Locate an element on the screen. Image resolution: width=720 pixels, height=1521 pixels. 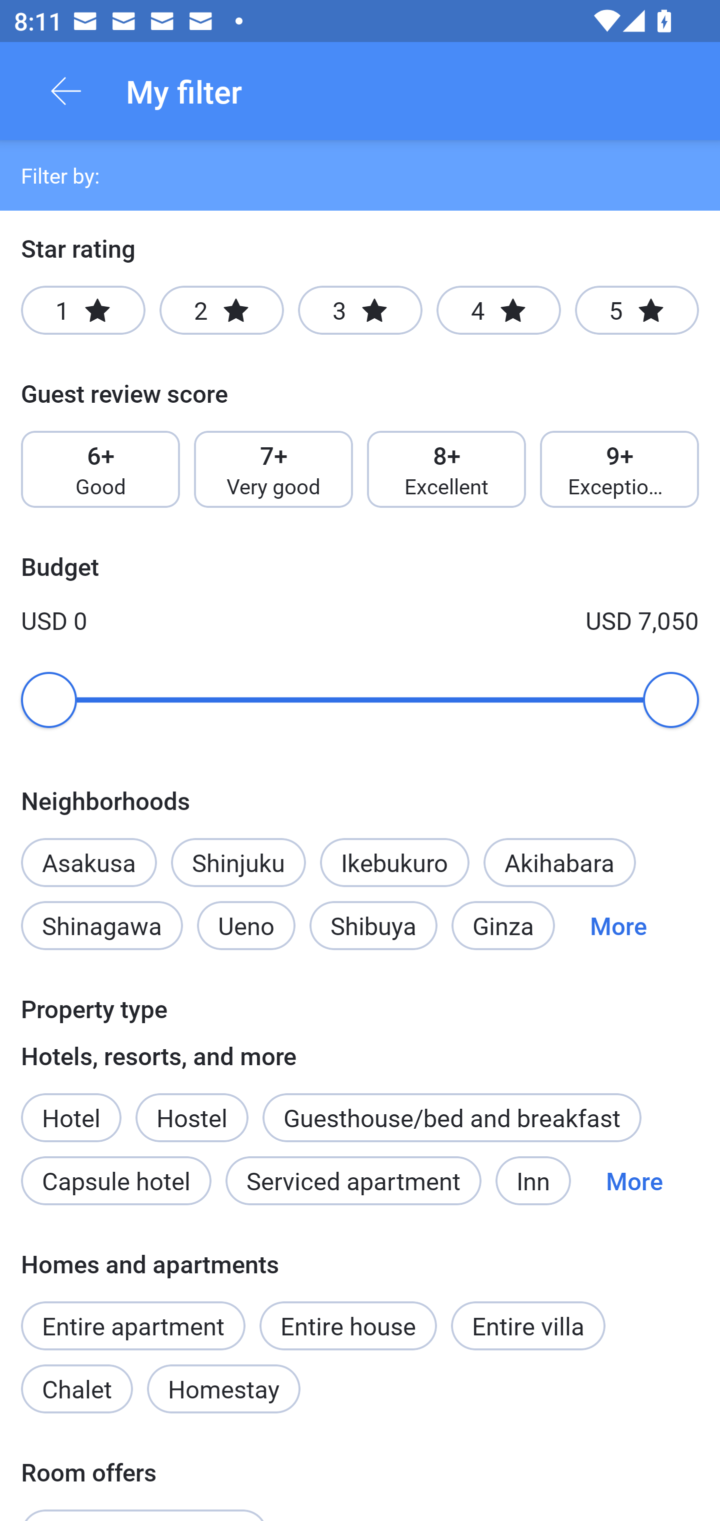
Shinjuku is located at coordinates (238, 862).